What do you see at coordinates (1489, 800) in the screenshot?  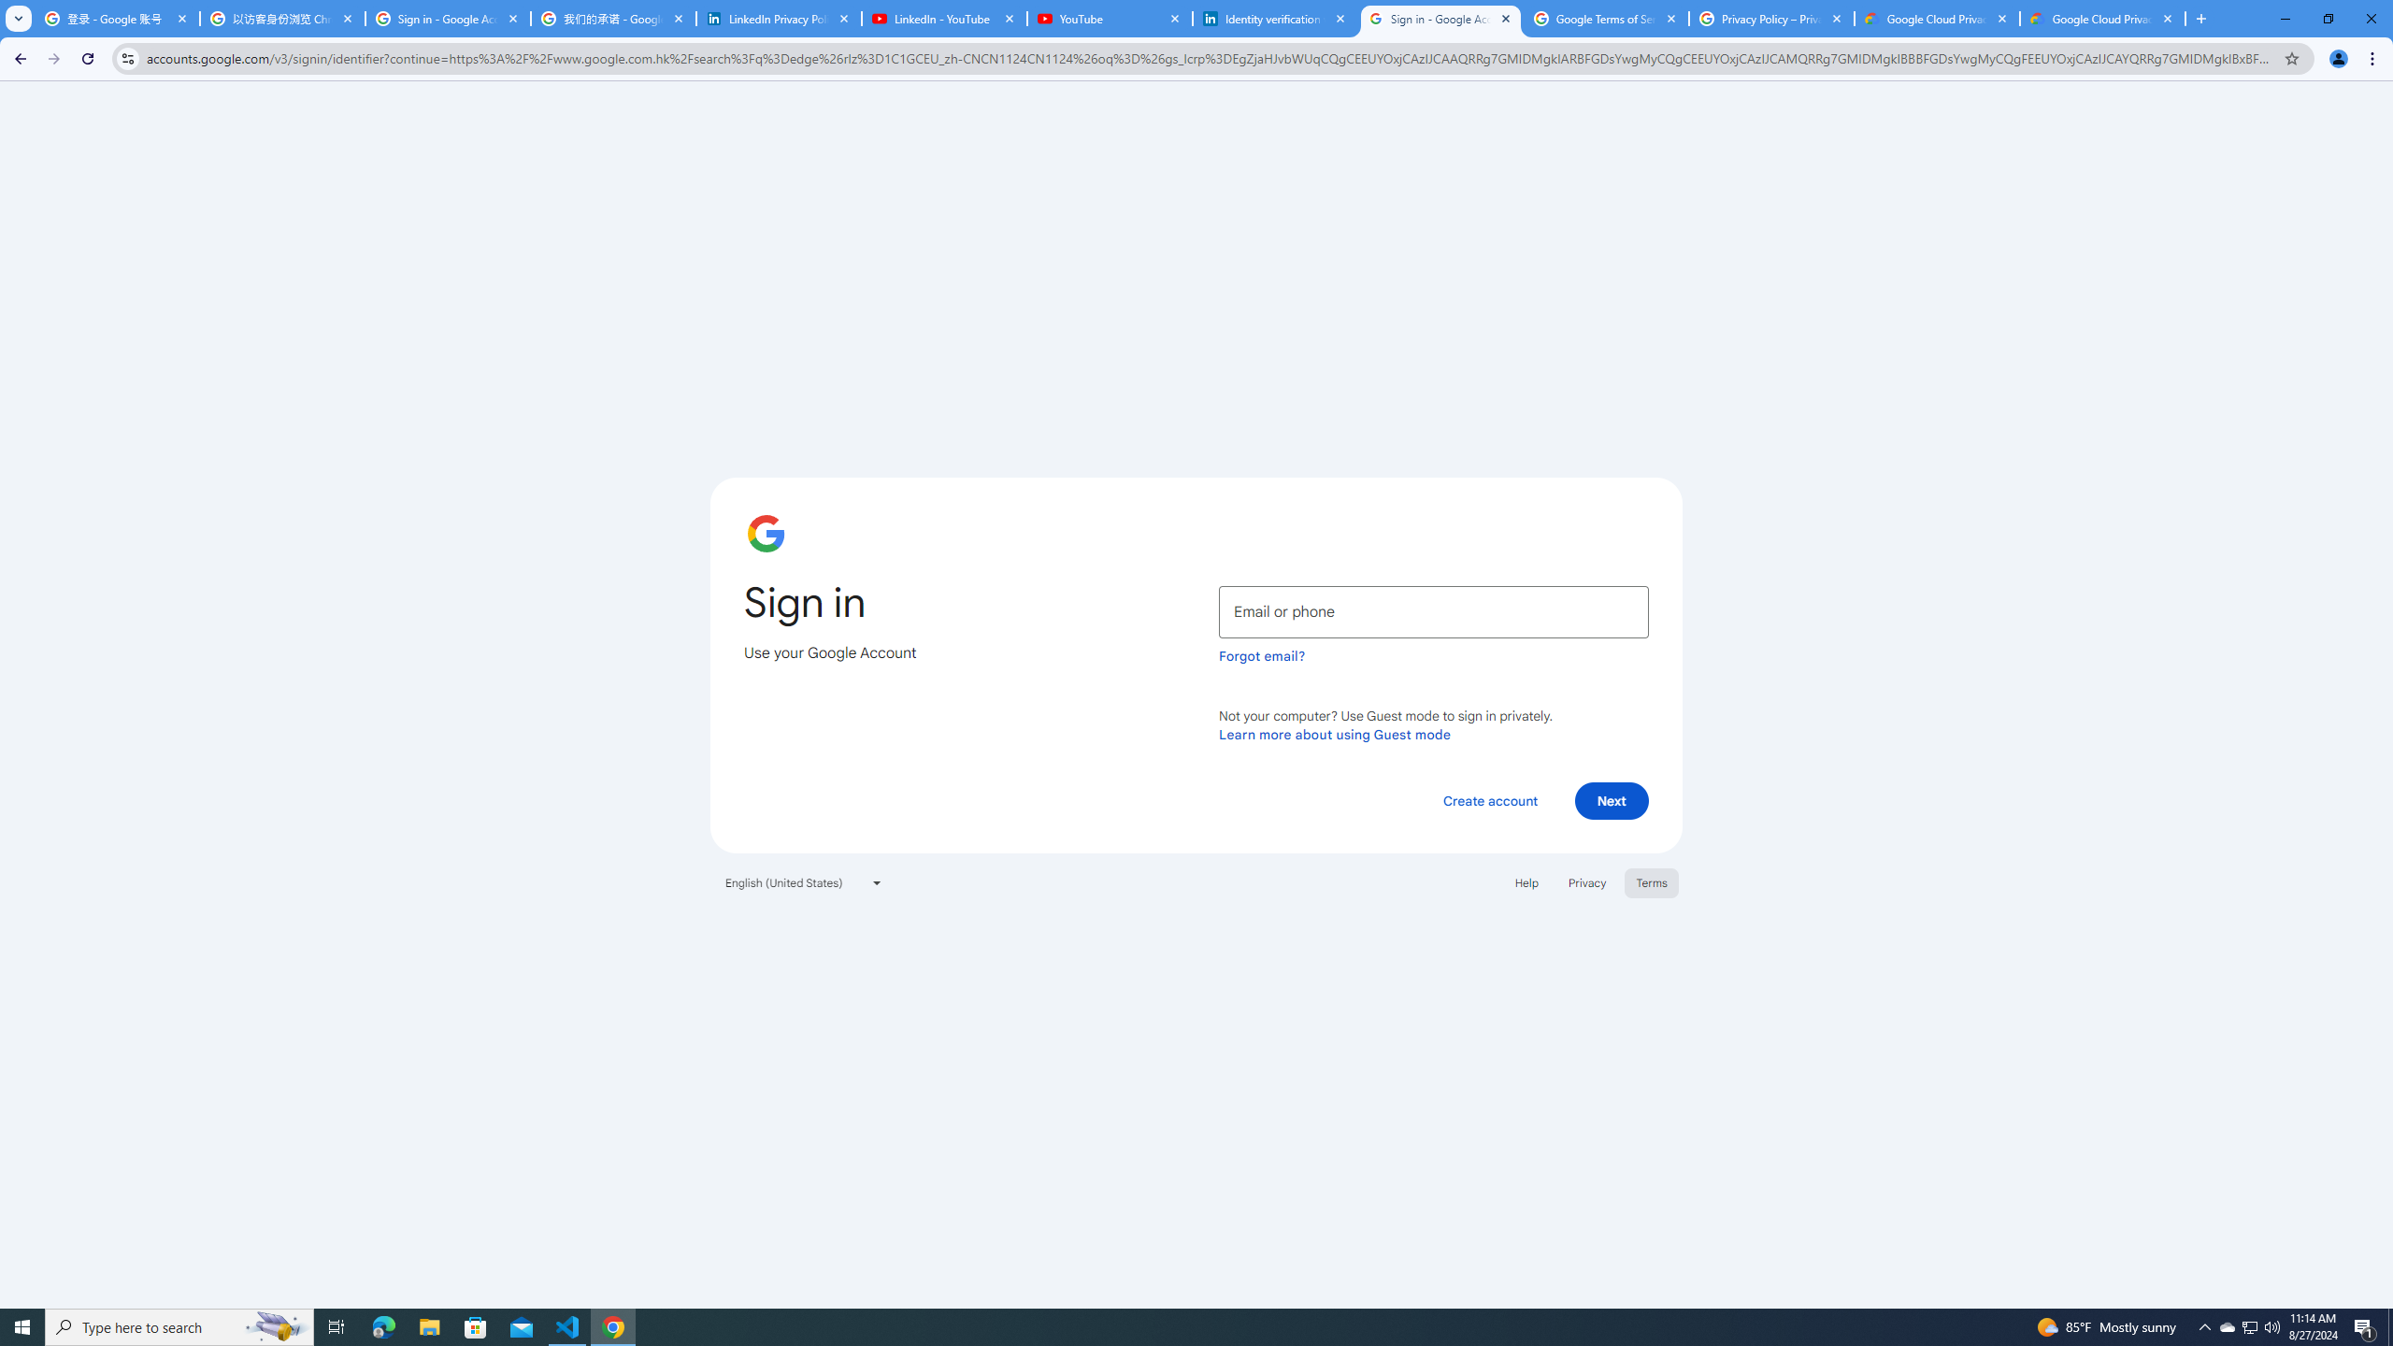 I see `Create account` at bounding box center [1489, 800].